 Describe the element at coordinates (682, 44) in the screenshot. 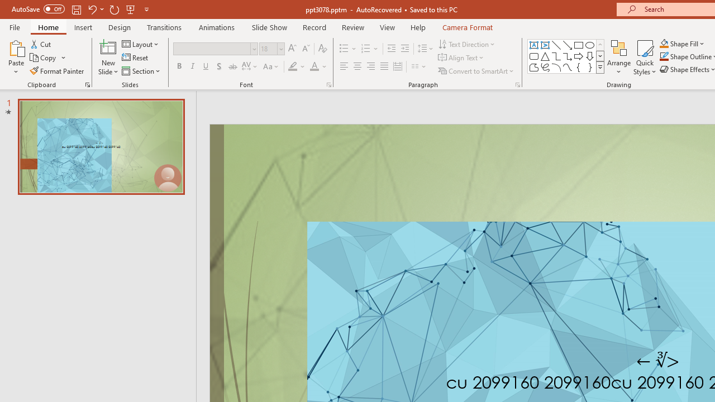

I see `Shape Fill` at that location.